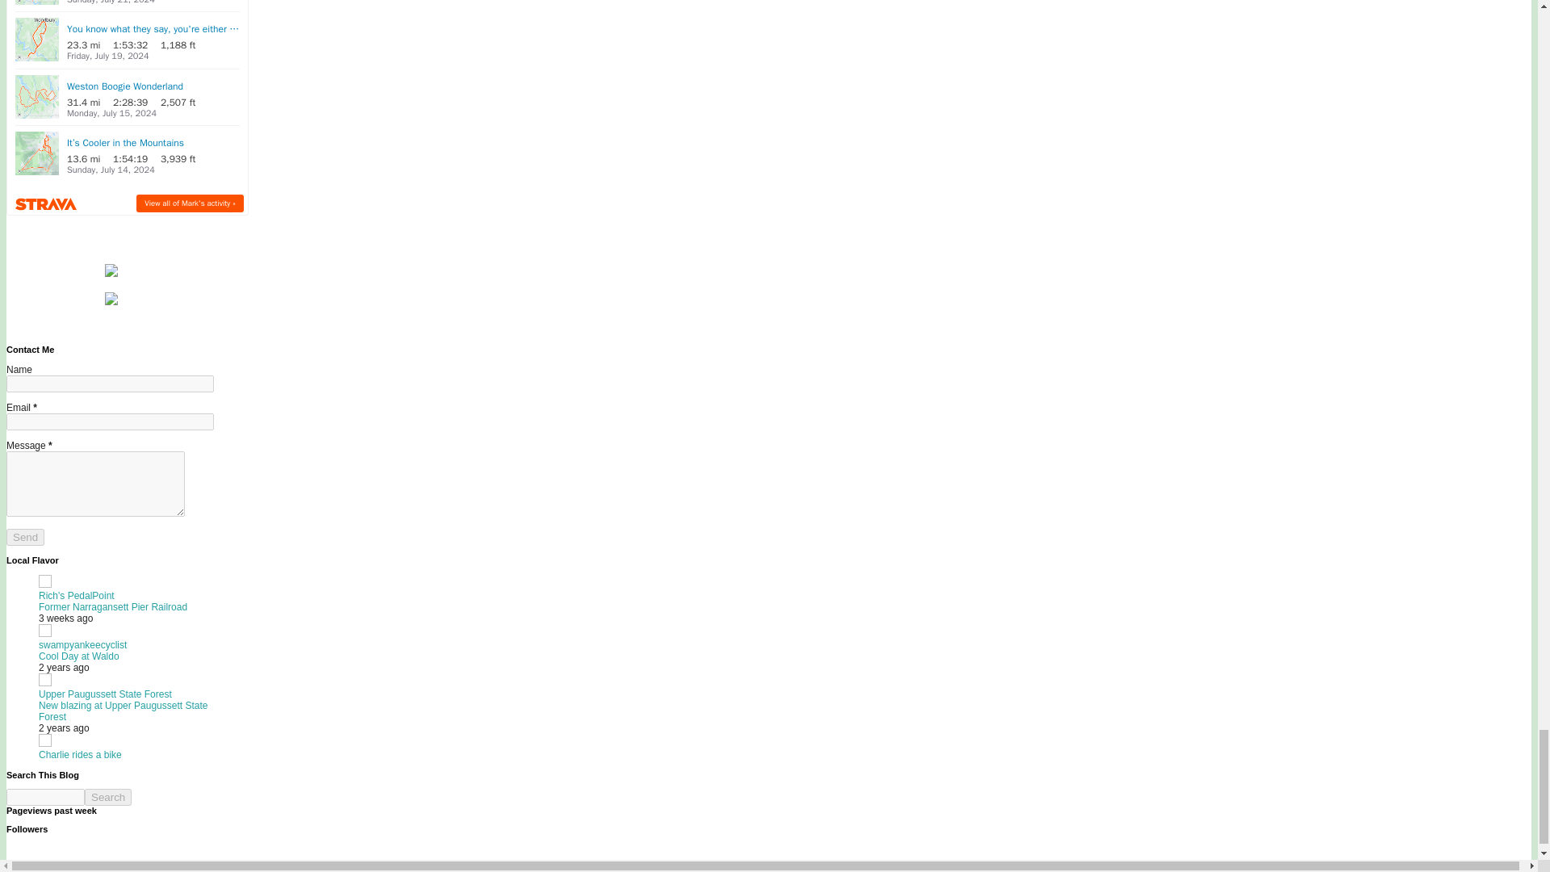 Image resolution: width=1550 pixels, height=872 pixels. Describe the element at coordinates (45, 797) in the screenshot. I see `search` at that location.